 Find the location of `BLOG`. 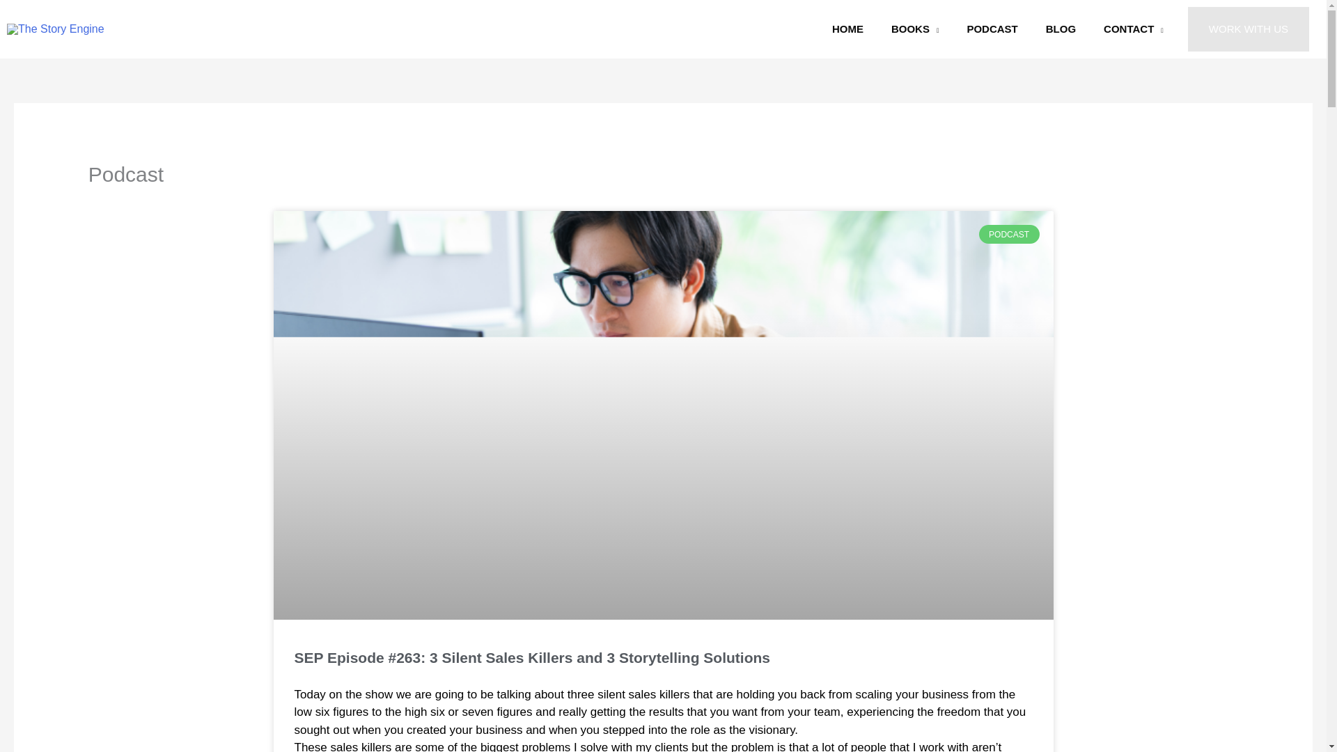

BLOG is located at coordinates (1061, 29).